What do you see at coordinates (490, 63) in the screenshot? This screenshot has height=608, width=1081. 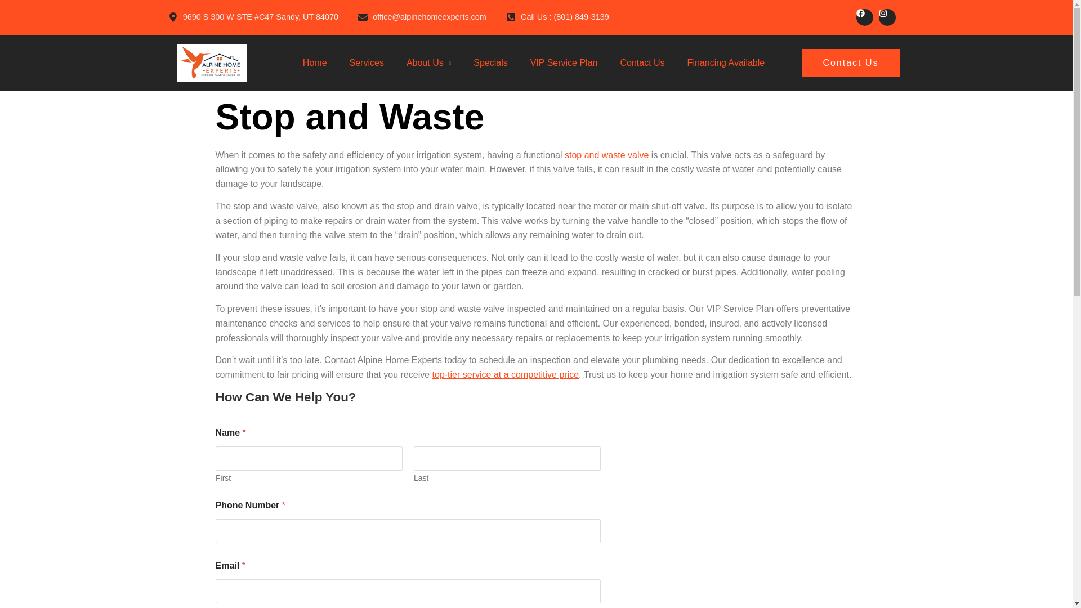 I see `Specials` at bounding box center [490, 63].